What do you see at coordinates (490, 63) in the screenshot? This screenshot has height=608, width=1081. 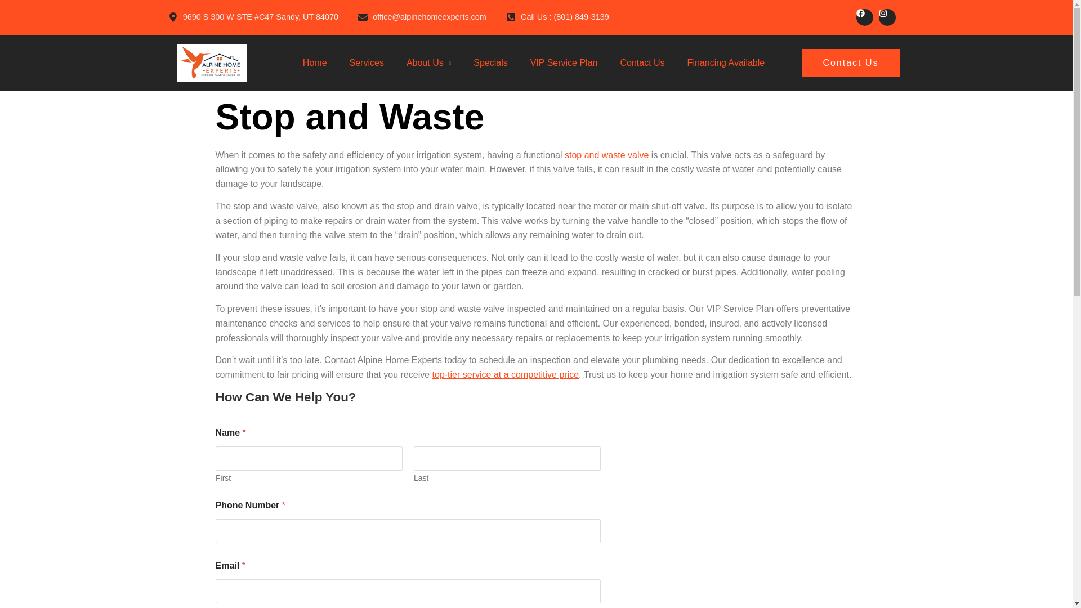 I see `Specials` at bounding box center [490, 63].